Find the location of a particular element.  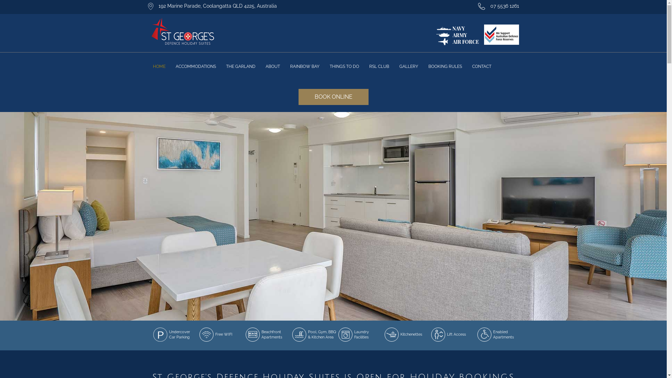

192 Marine Parade, Coolangatta QLD 4225, Australia is located at coordinates (217, 6).